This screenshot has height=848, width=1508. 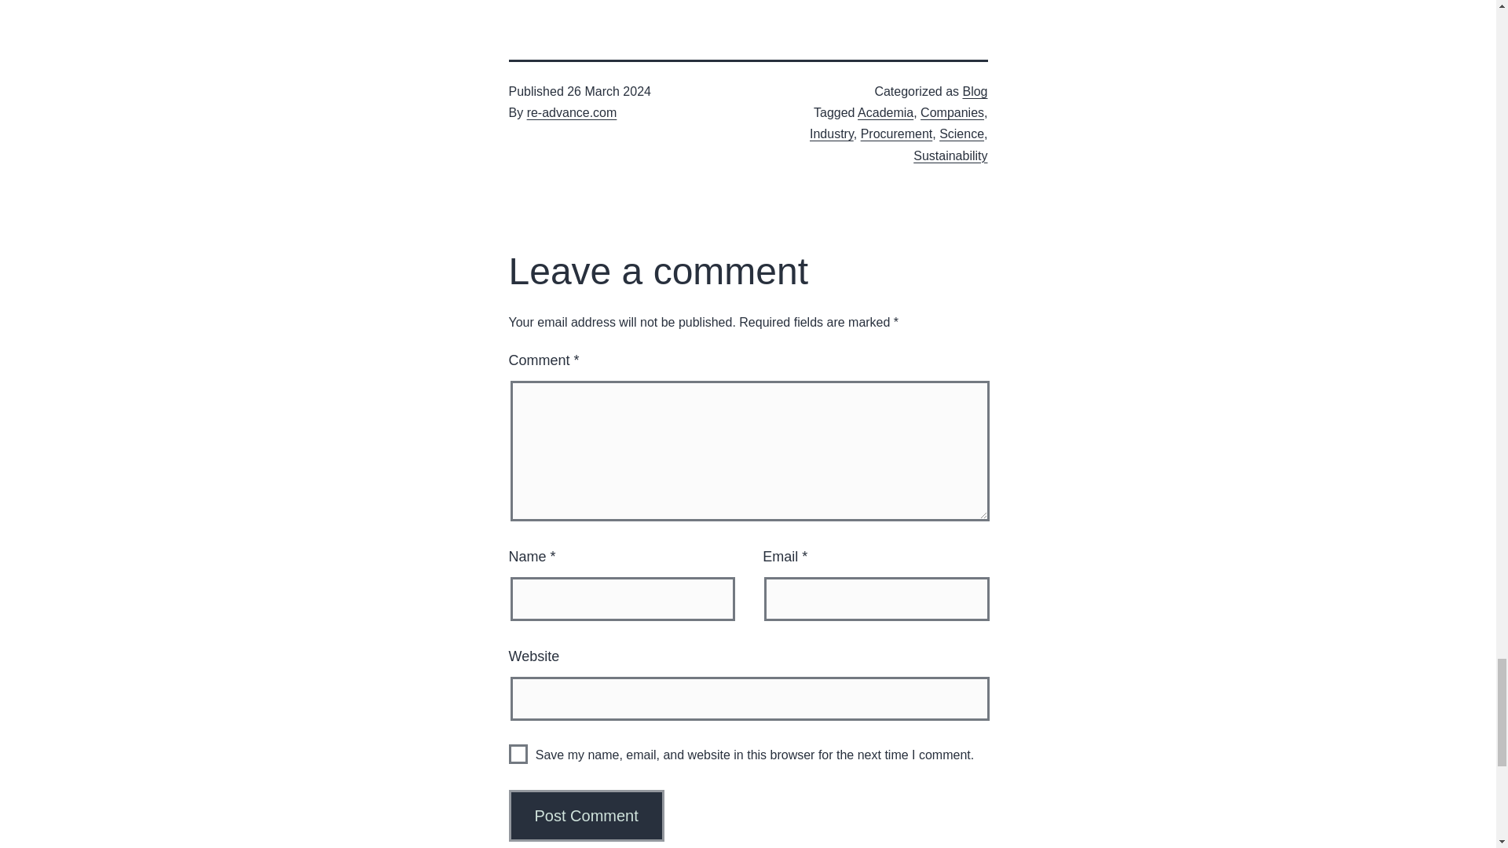 I want to click on Science, so click(x=961, y=133).